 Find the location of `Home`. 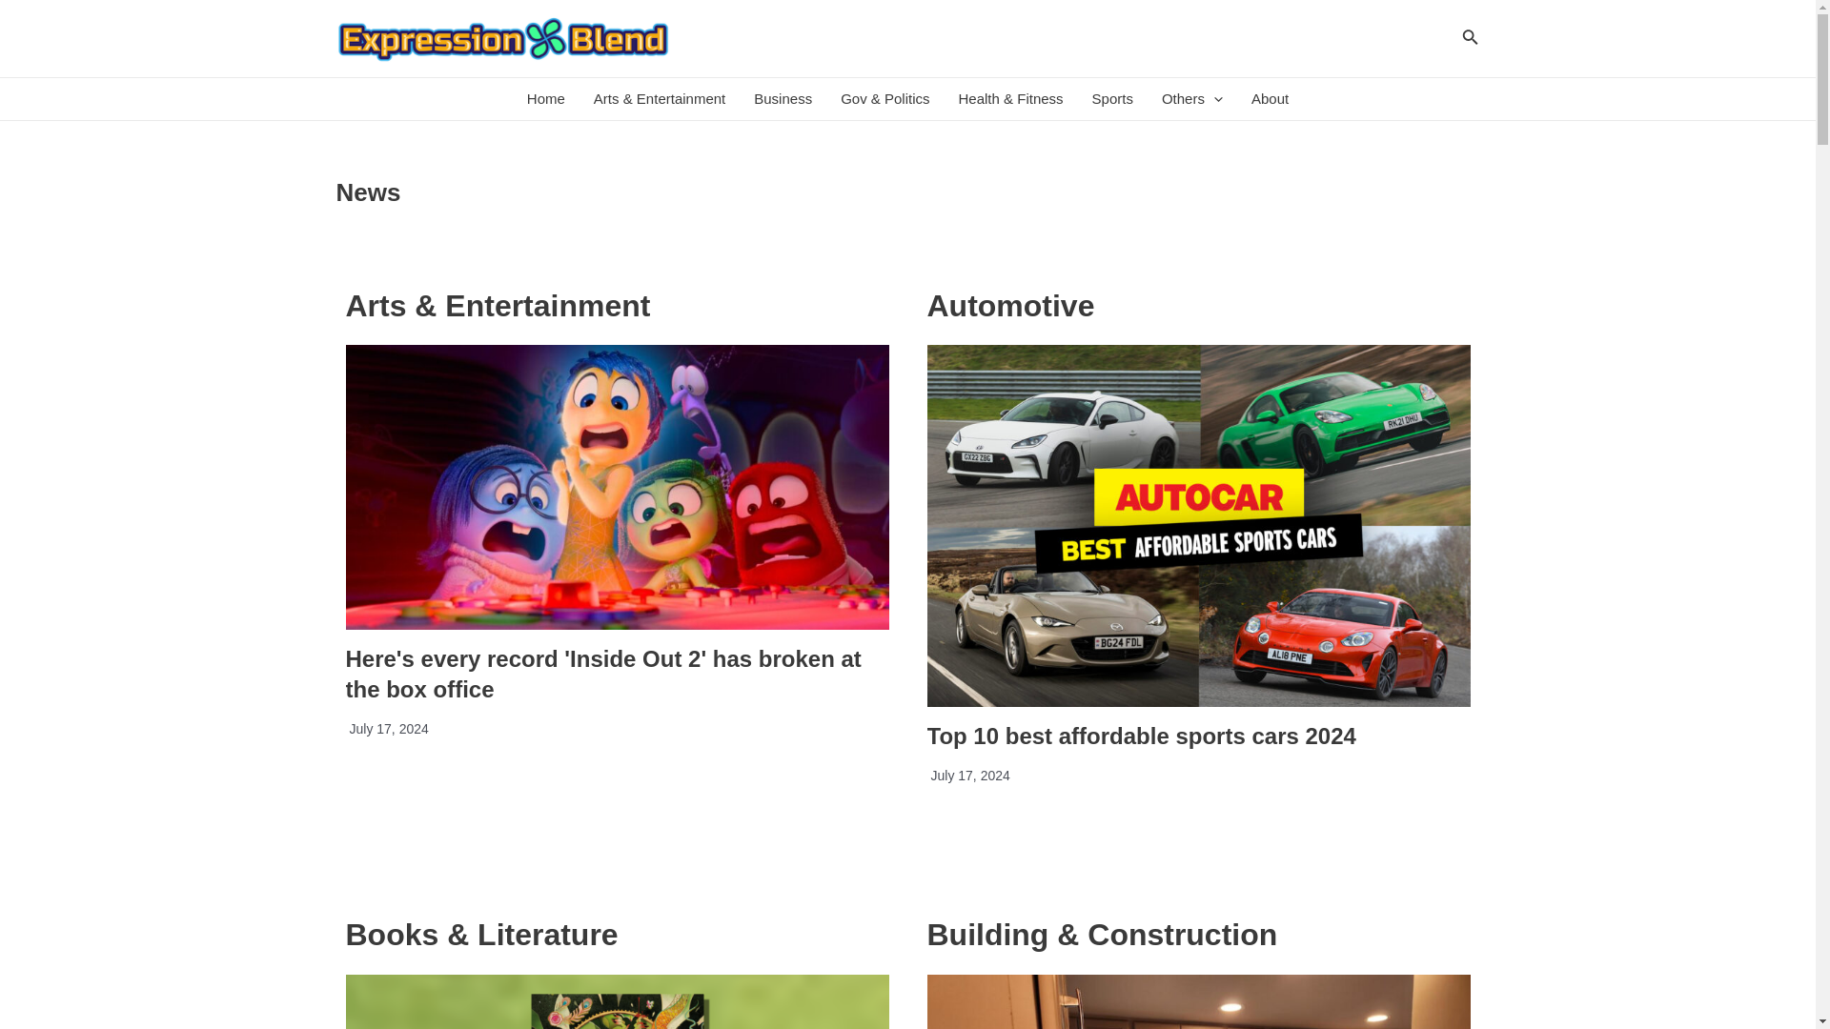

Home is located at coordinates (545, 99).